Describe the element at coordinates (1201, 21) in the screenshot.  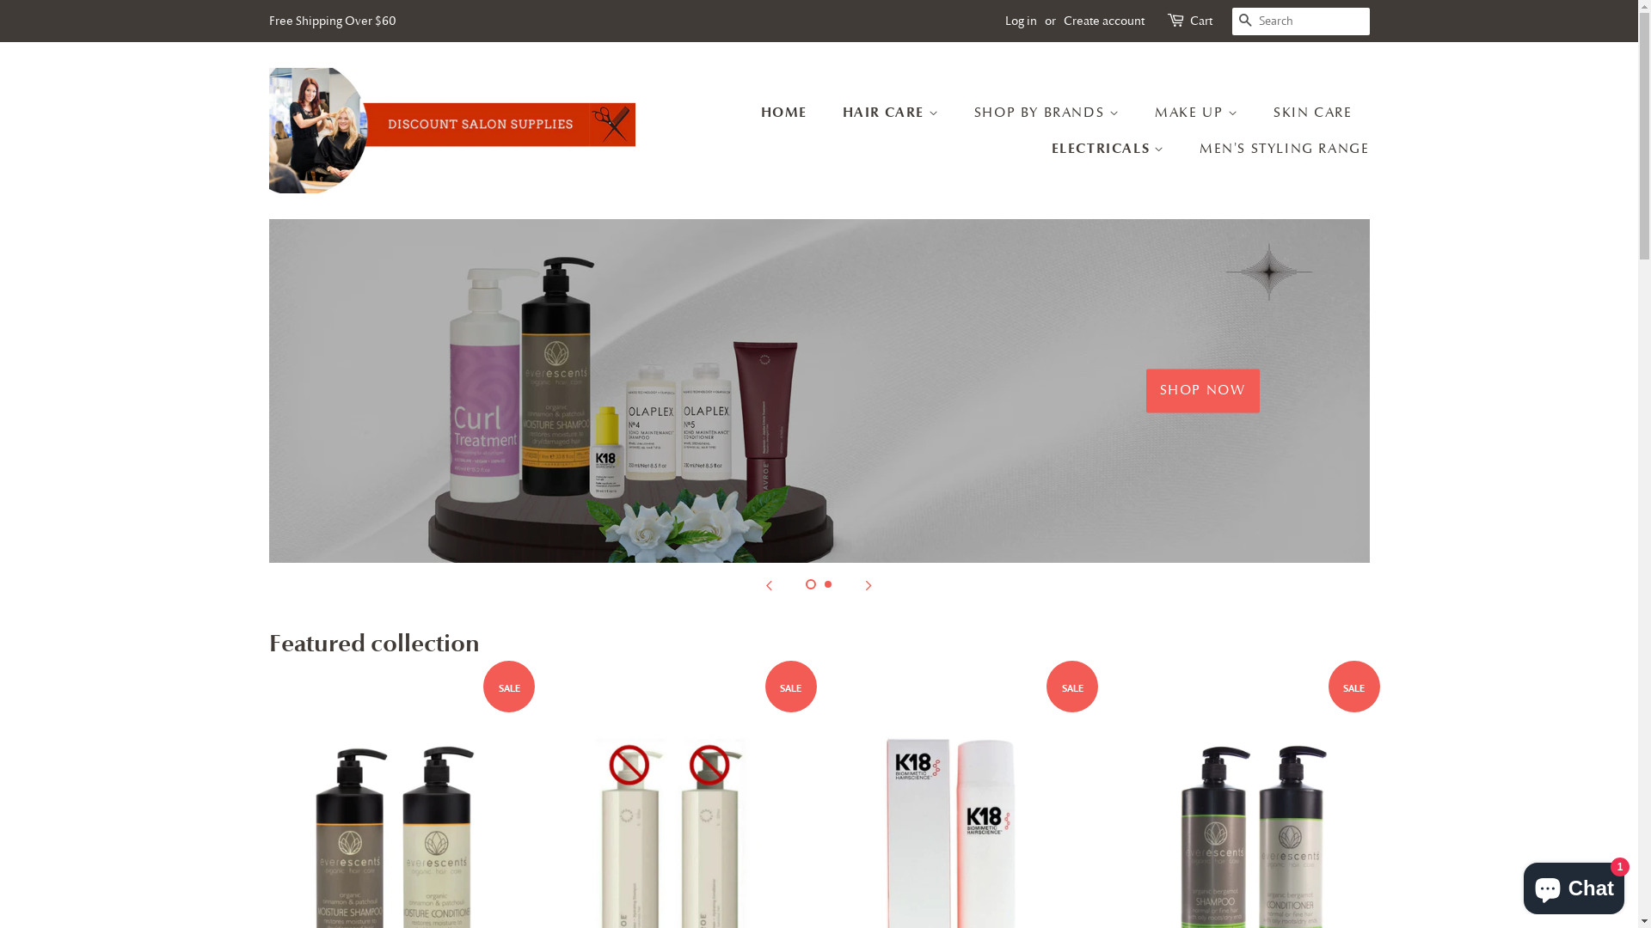
I see `Cart` at that location.